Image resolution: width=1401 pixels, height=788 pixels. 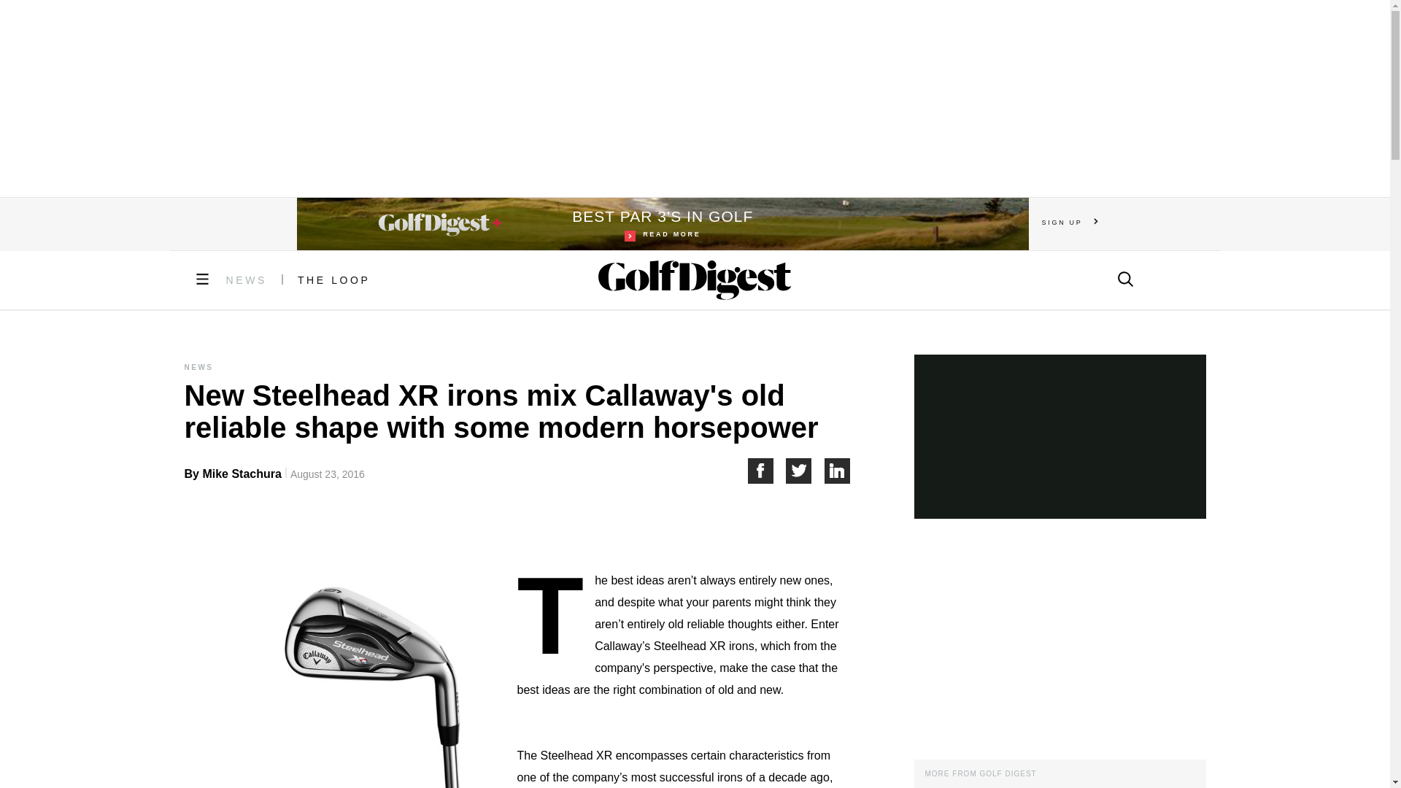 I want to click on SIGN UP, so click(x=1070, y=222).